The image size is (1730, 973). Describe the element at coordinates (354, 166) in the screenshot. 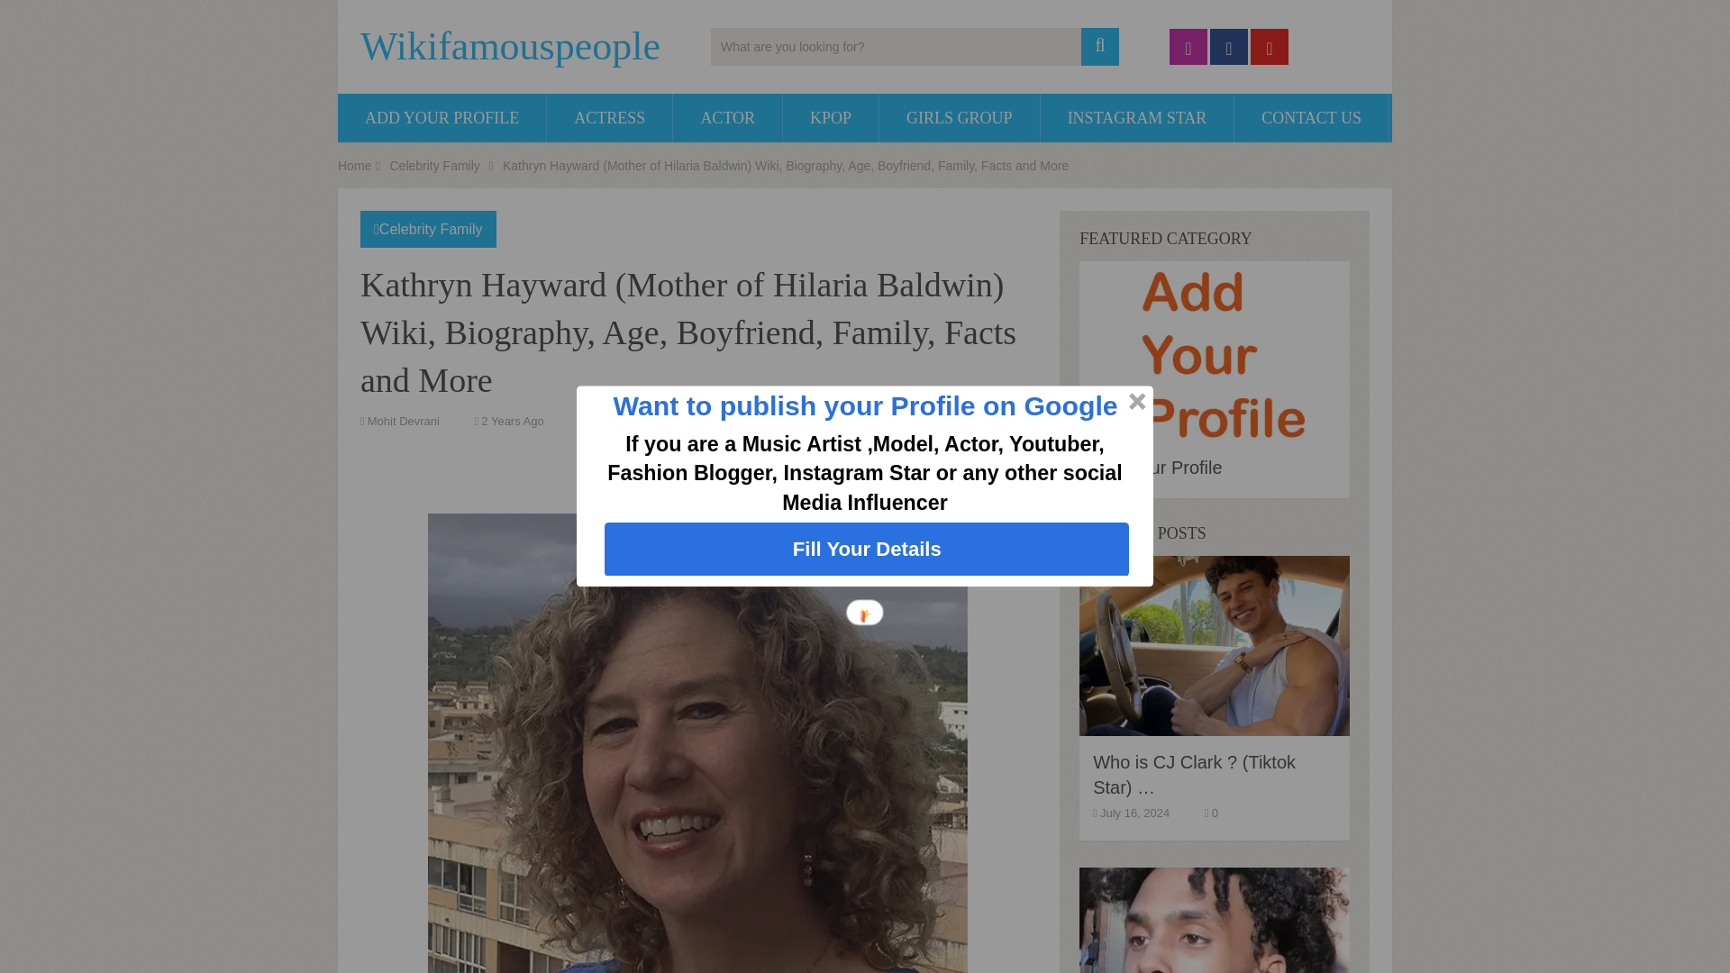

I see `Home` at that location.